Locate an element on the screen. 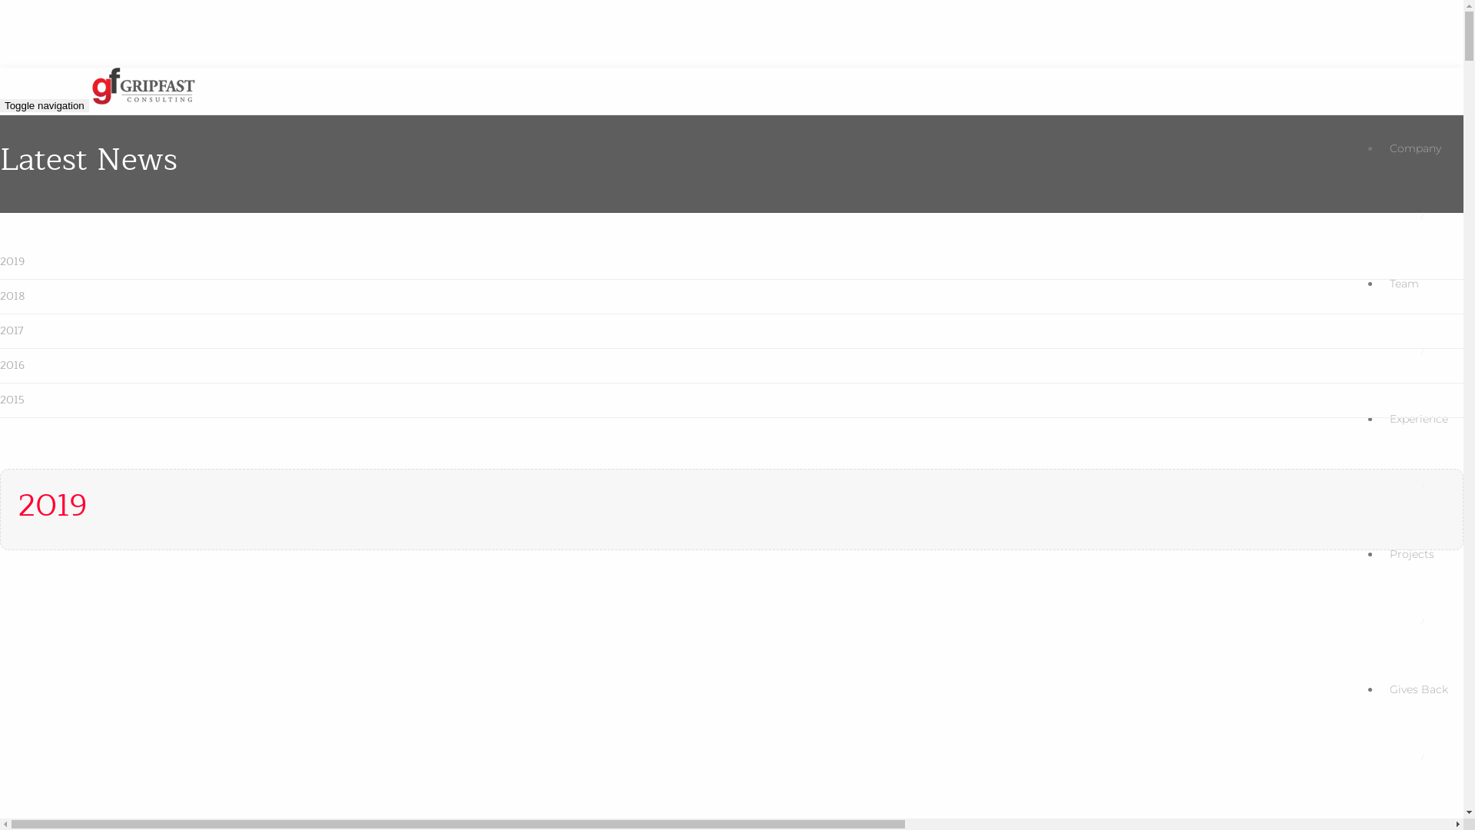  2016 is located at coordinates (731, 366).